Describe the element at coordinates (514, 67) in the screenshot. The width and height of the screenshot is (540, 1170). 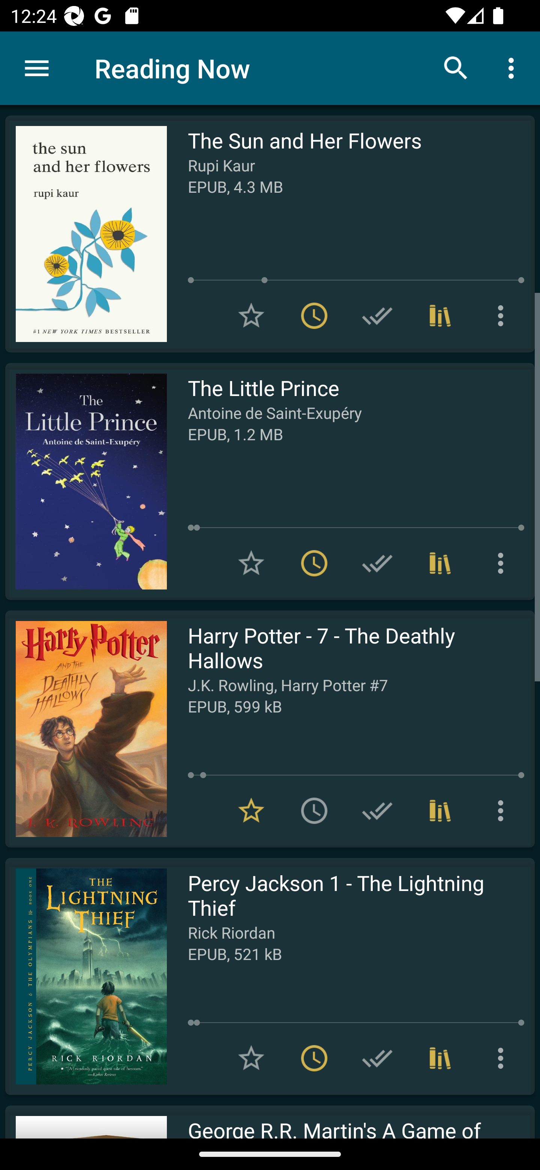
I see `More options` at that location.